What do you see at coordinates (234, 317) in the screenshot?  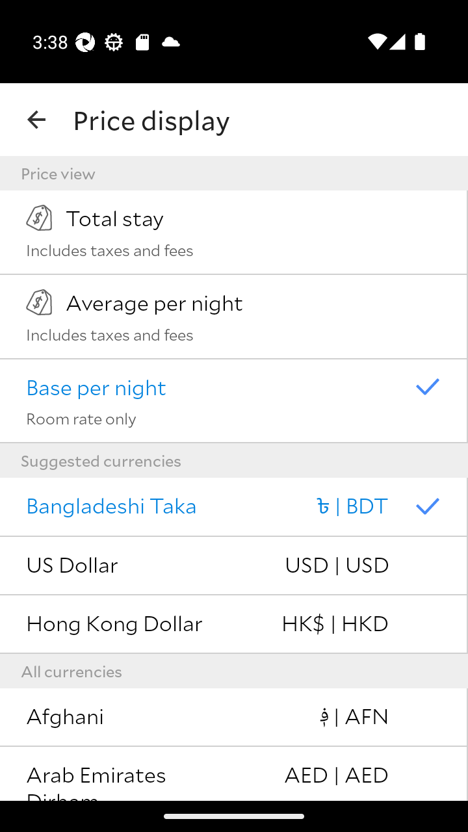 I see `Average per night Includes taxes and fees` at bounding box center [234, 317].